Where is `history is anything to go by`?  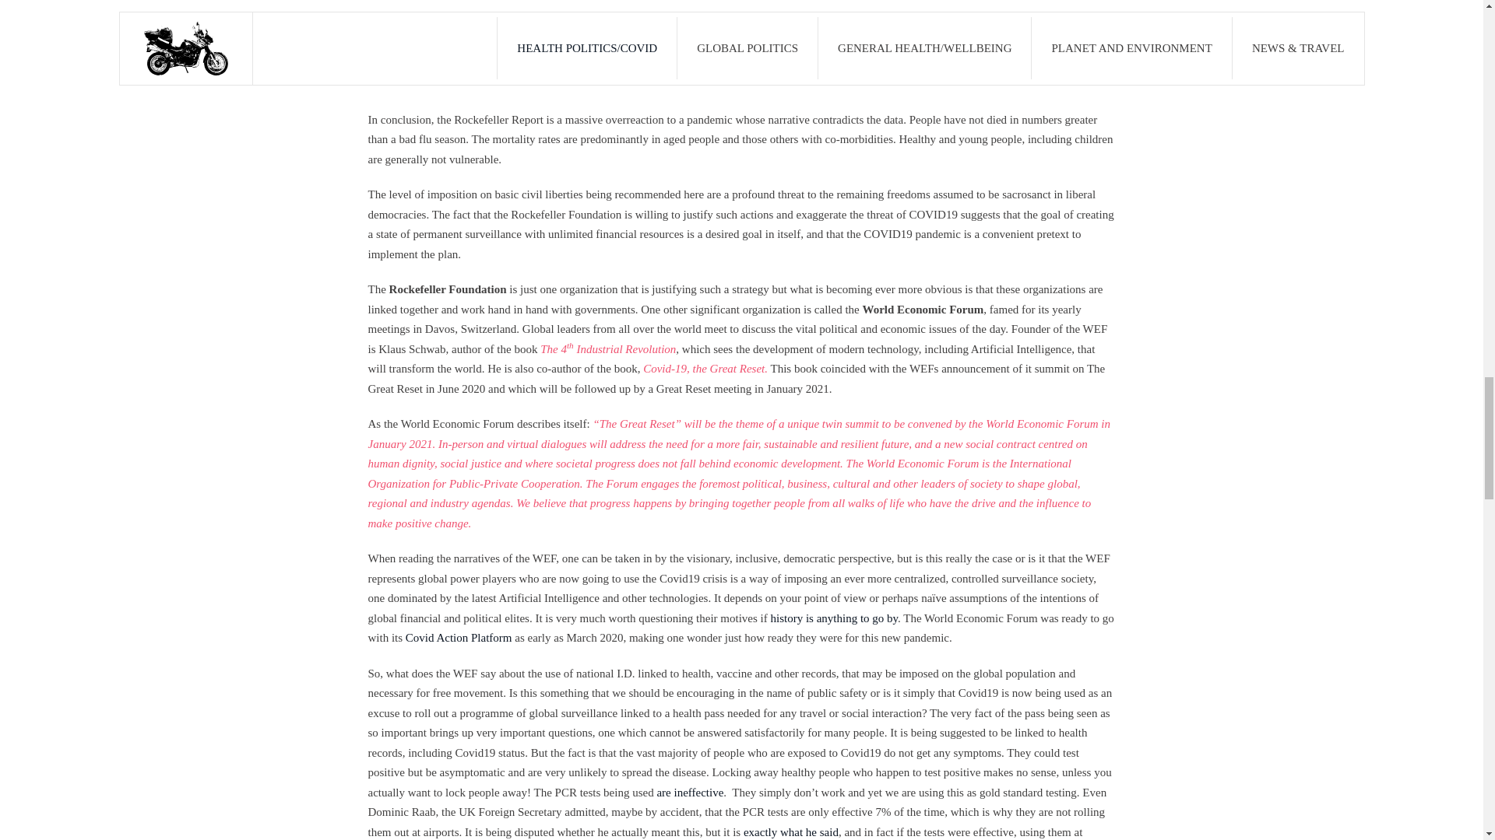 history is anything to go by is located at coordinates (833, 618).